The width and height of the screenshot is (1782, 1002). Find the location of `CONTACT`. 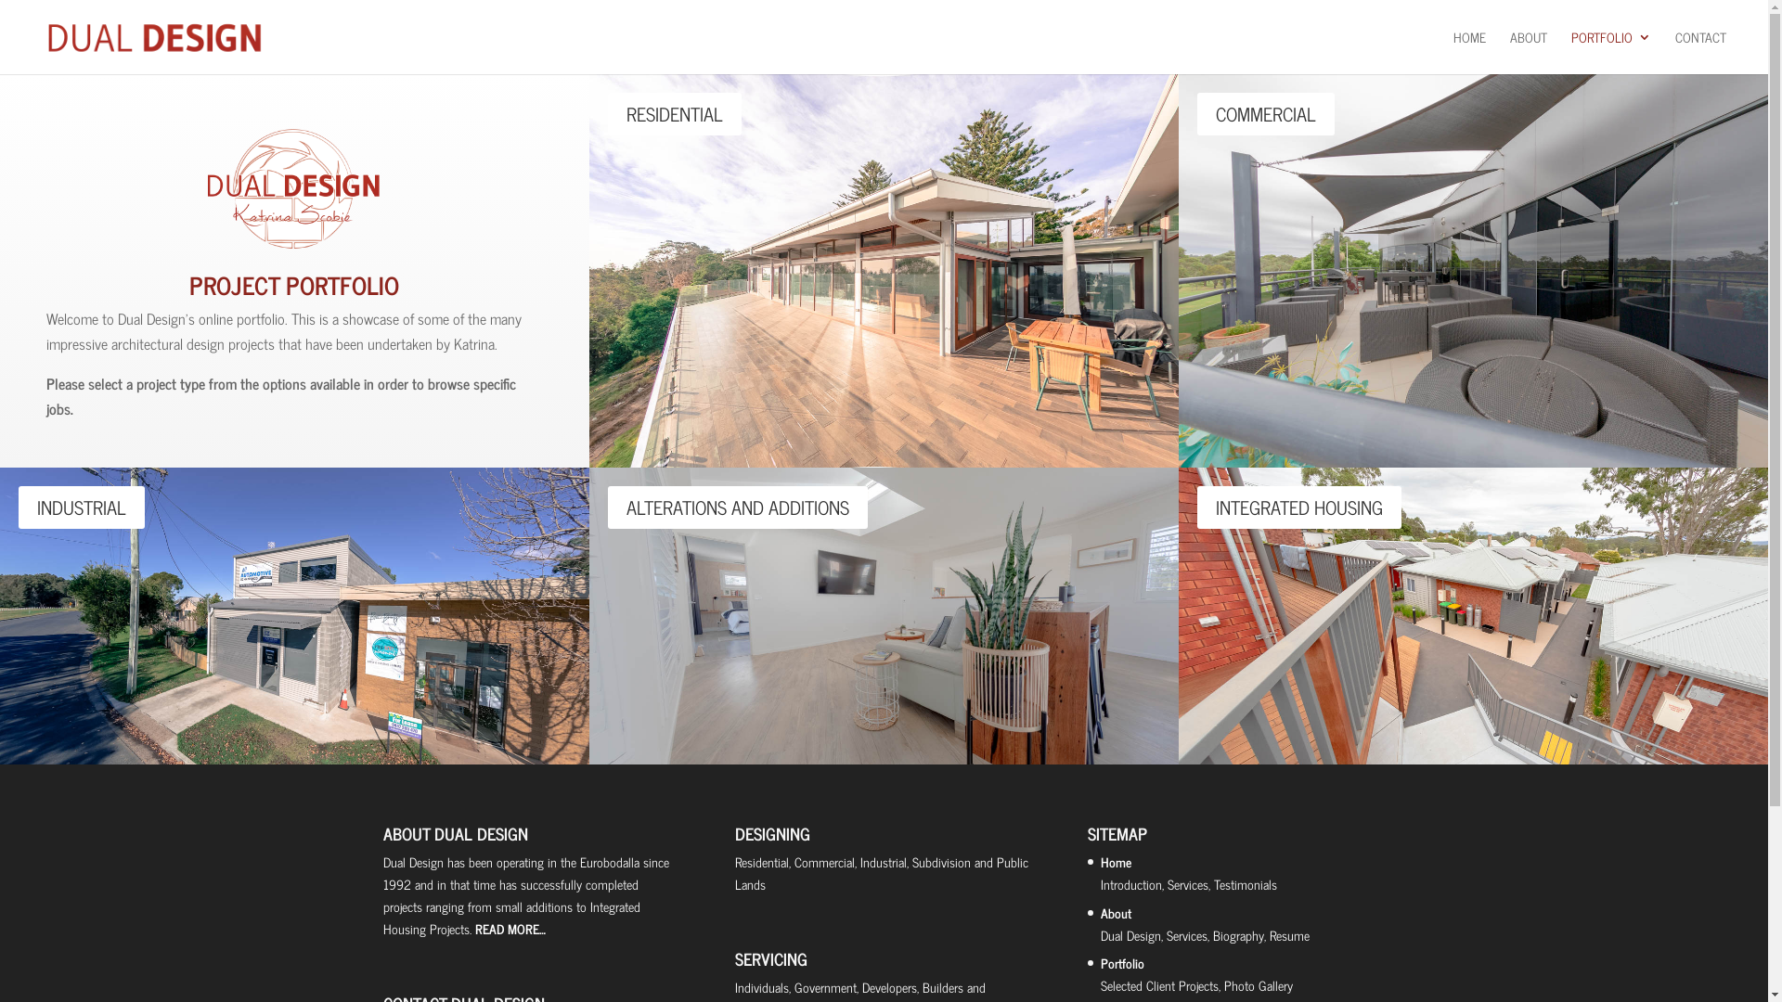

CONTACT is located at coordinates (1700, 52).